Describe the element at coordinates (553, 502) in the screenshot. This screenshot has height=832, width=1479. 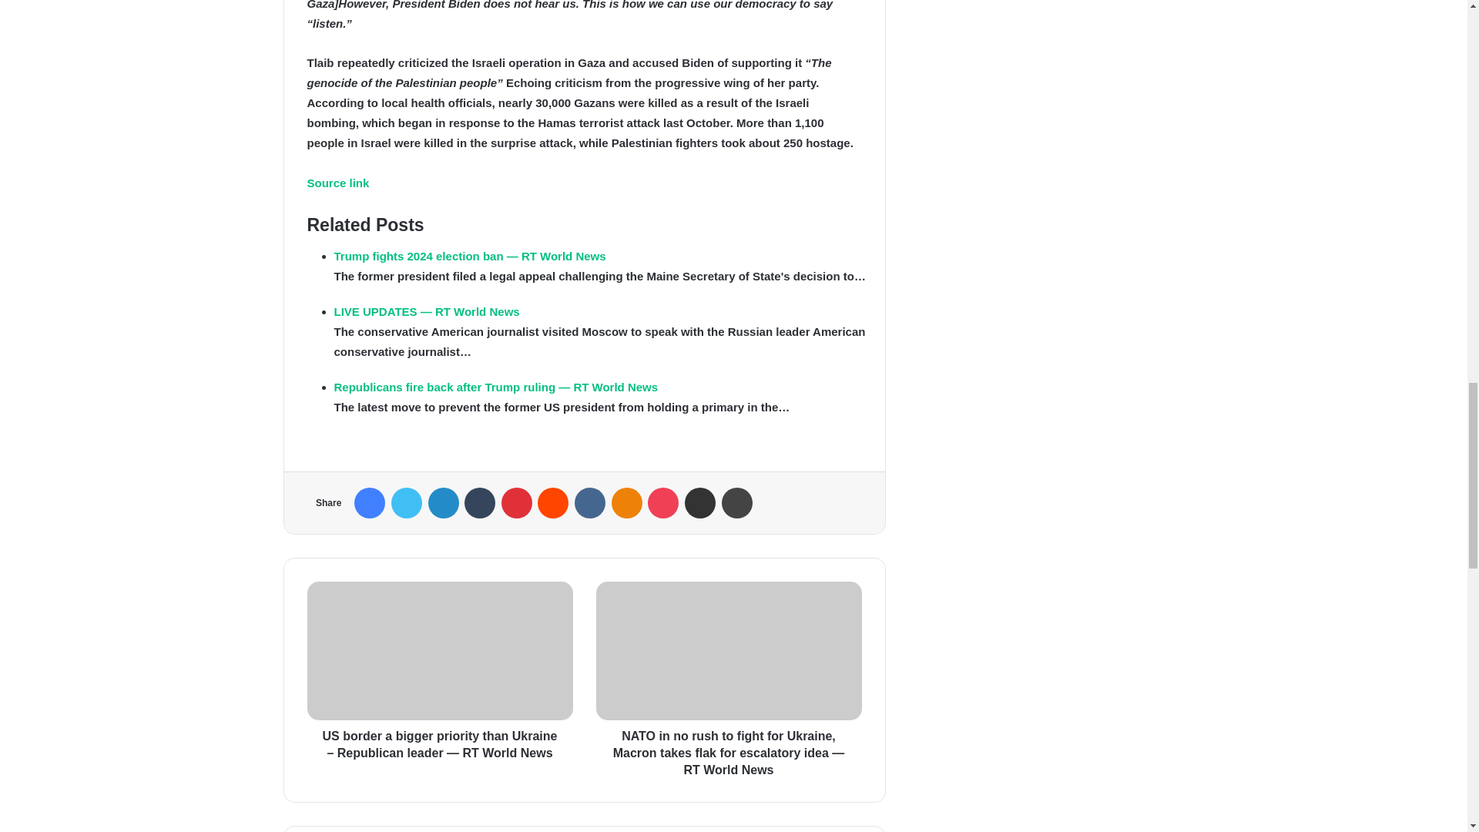
I see `Reddit` at that location.